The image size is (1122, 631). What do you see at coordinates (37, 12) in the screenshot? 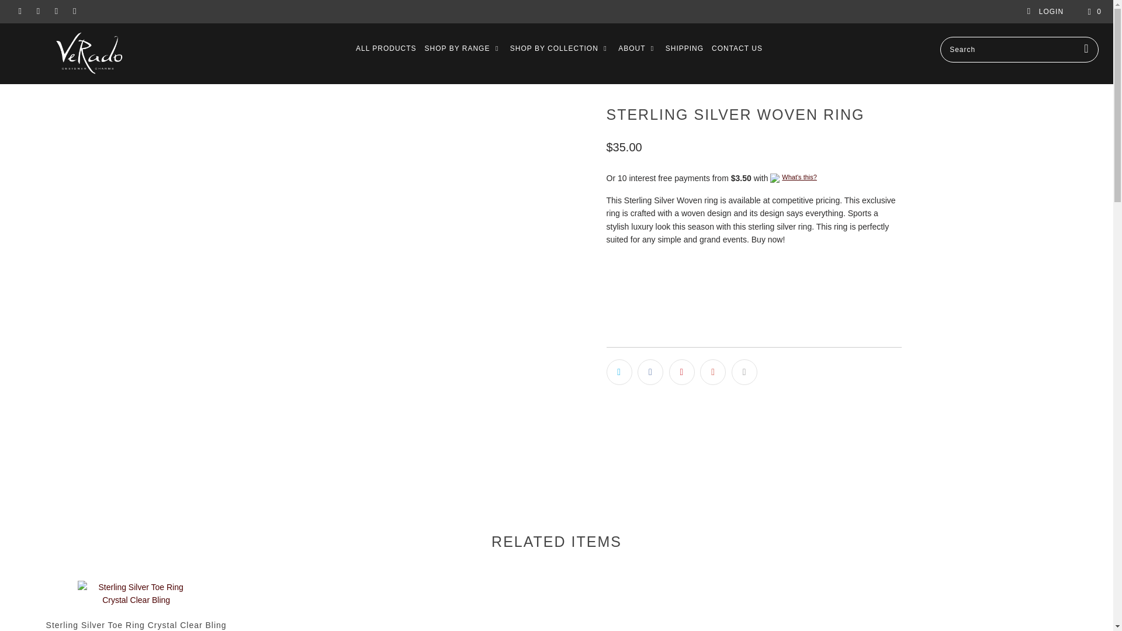
I see `Verado Jewellery Australia on Facebook` at bounding box center [37, 12].